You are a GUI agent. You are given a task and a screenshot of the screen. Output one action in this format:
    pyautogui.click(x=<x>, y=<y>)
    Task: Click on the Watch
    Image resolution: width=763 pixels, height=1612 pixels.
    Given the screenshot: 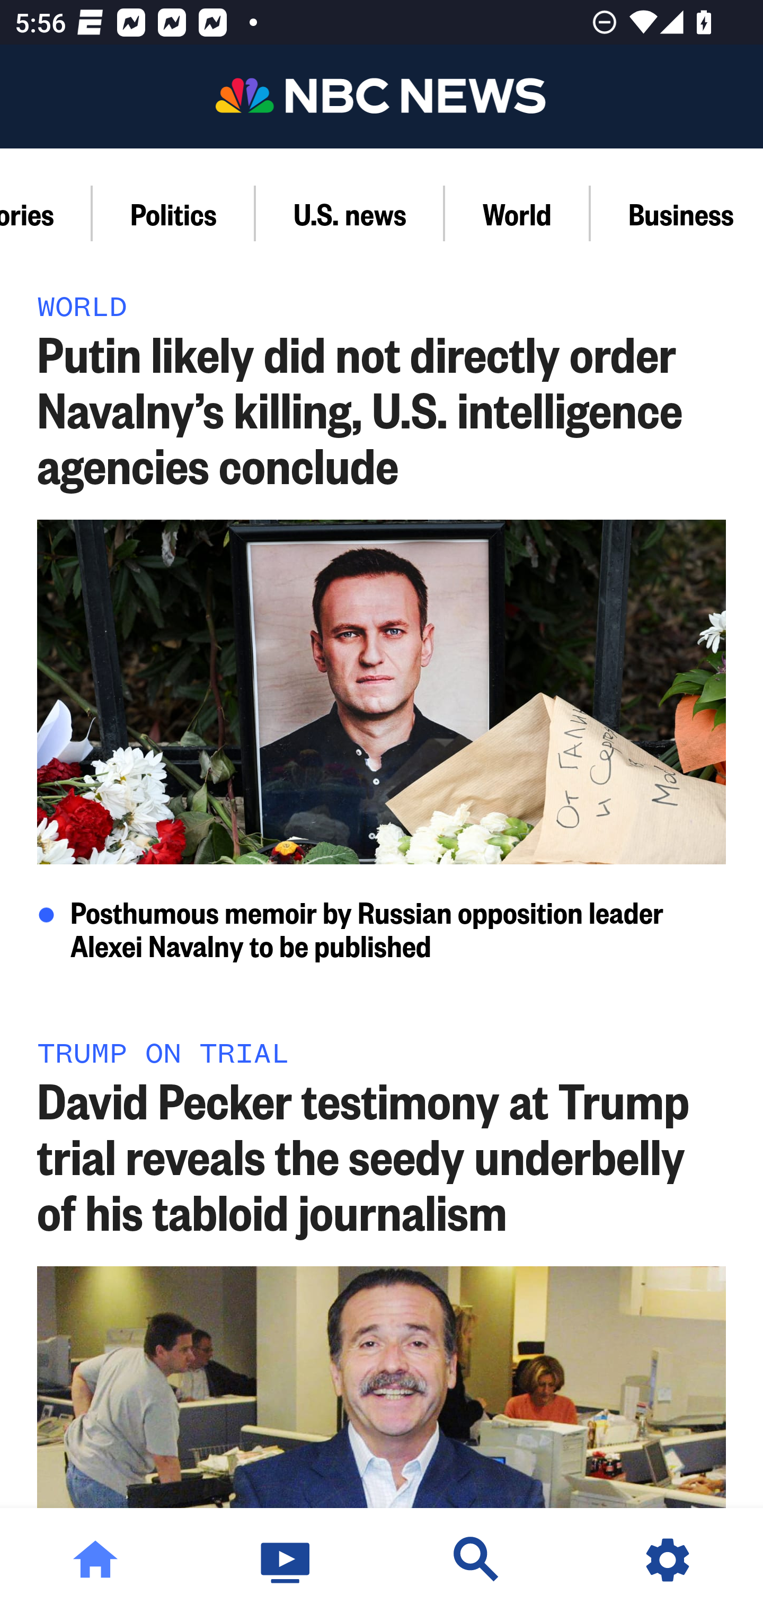 What is the action you would take?
    pyautogui.click(x=286, y=1560)
    